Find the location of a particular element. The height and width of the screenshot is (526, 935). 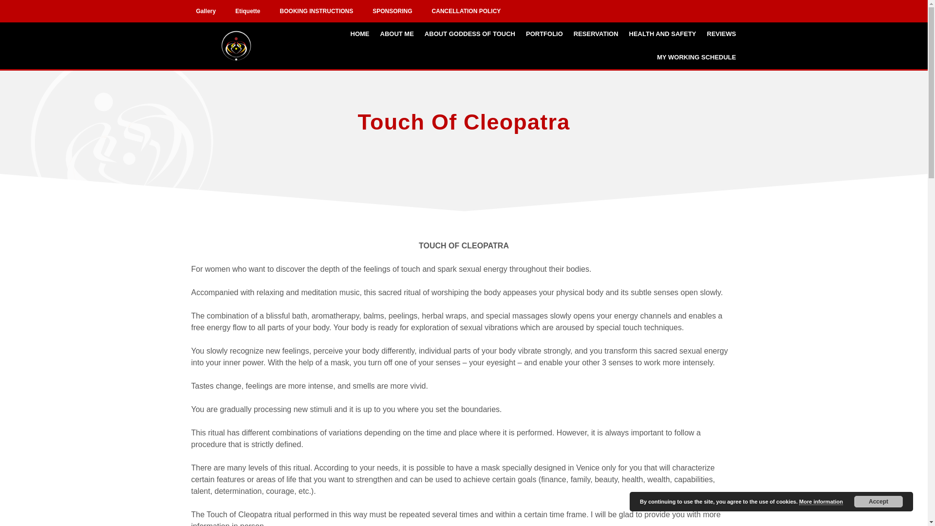

MY WORKING SCHEDULE is located at coordinates (696, 57).